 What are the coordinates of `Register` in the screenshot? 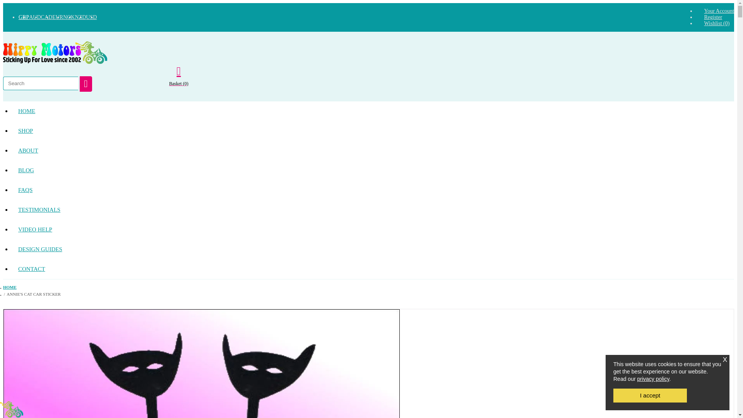 It's located at (713, 17).